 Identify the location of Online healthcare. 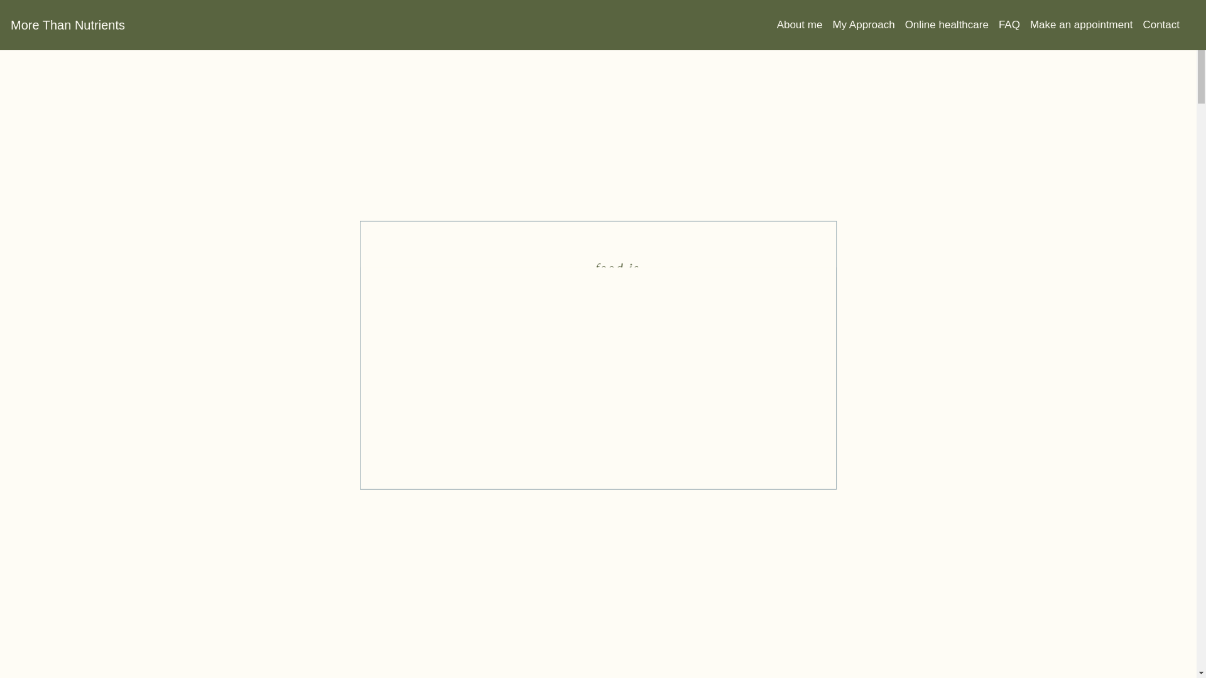
(952, 25).